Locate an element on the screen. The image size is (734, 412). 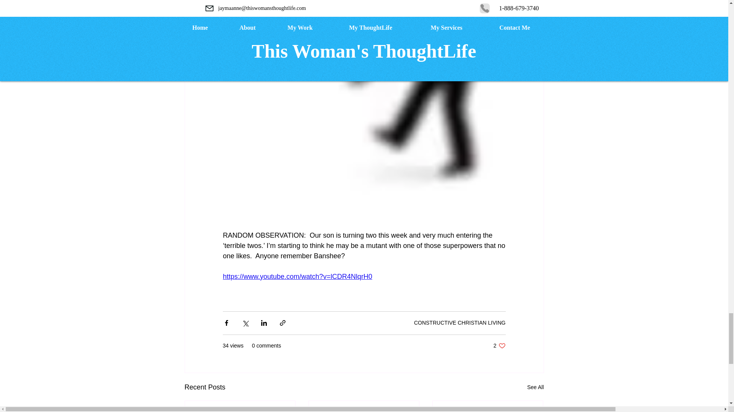
See All is located at coordinates (460, 323).